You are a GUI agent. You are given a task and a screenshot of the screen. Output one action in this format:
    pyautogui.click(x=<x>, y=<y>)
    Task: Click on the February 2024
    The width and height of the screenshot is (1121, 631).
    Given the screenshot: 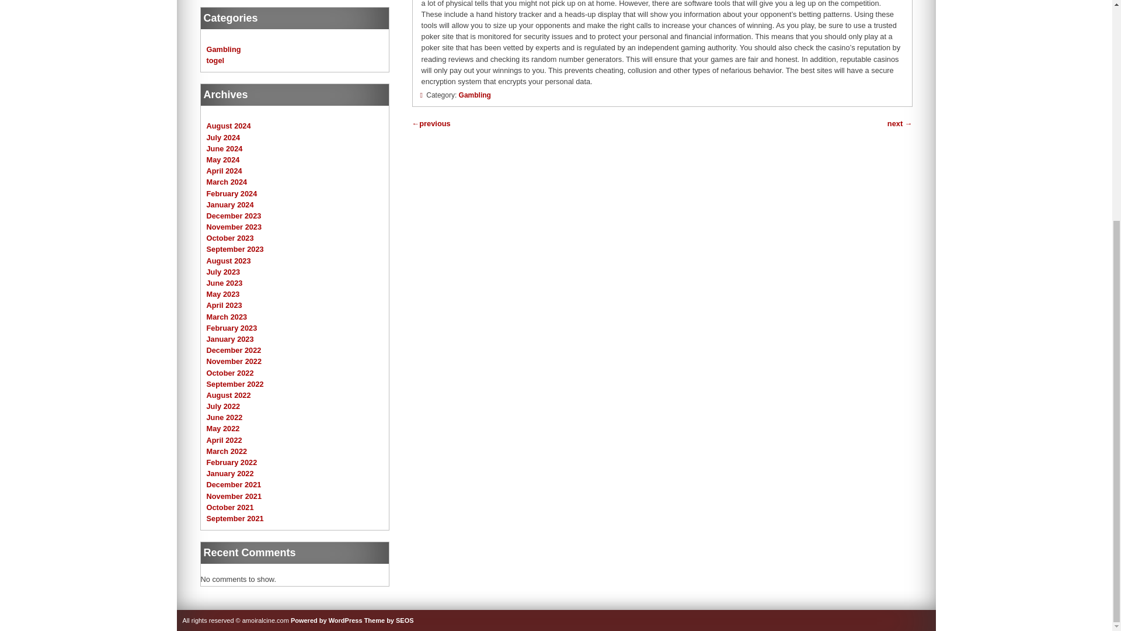 What is the action you would take?
    pyautogui.click(x=232, y=194)
    